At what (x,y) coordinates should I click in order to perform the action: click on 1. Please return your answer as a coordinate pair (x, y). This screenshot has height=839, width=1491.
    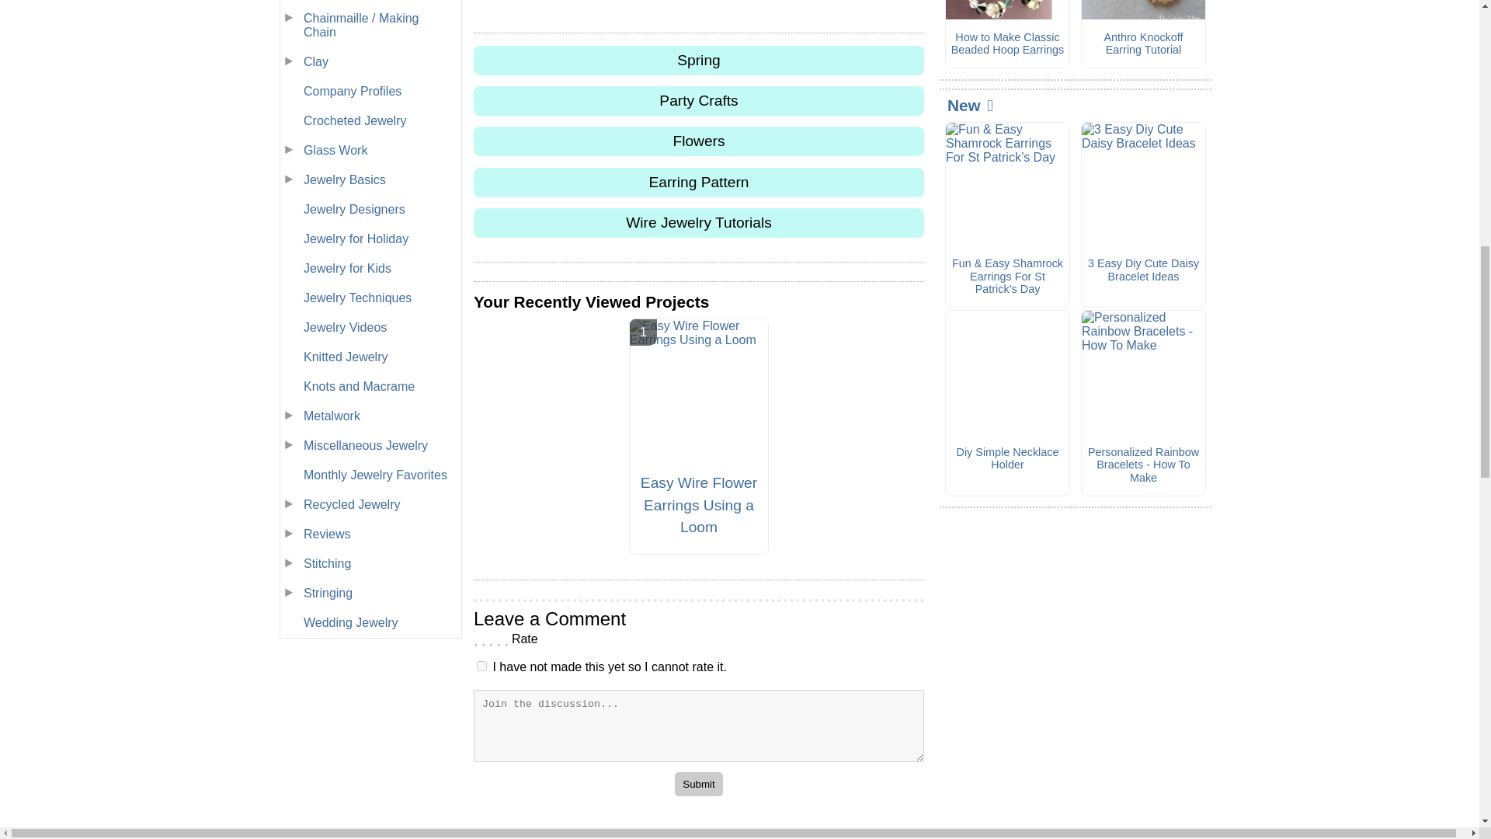
    Looking at the image, I should click on (481, 667).